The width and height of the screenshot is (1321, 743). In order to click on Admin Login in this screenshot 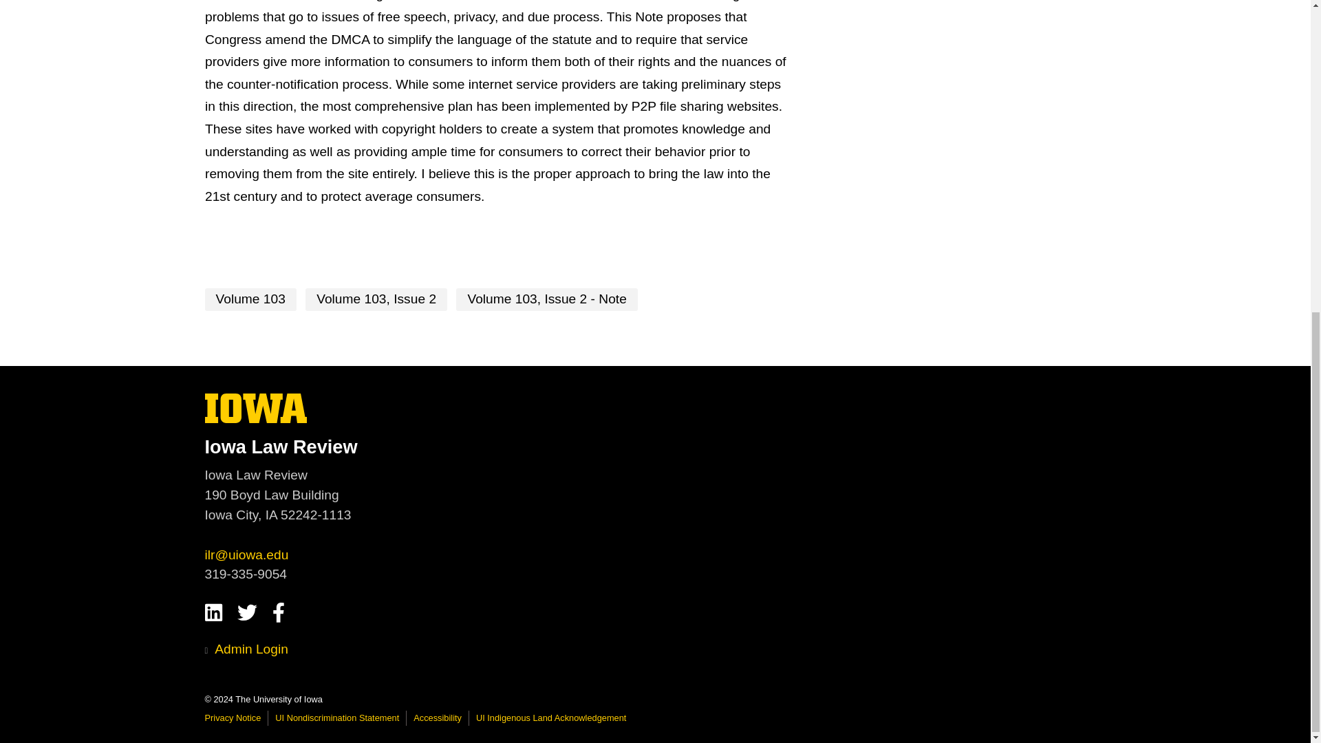, I will do `click(256, 418)`.